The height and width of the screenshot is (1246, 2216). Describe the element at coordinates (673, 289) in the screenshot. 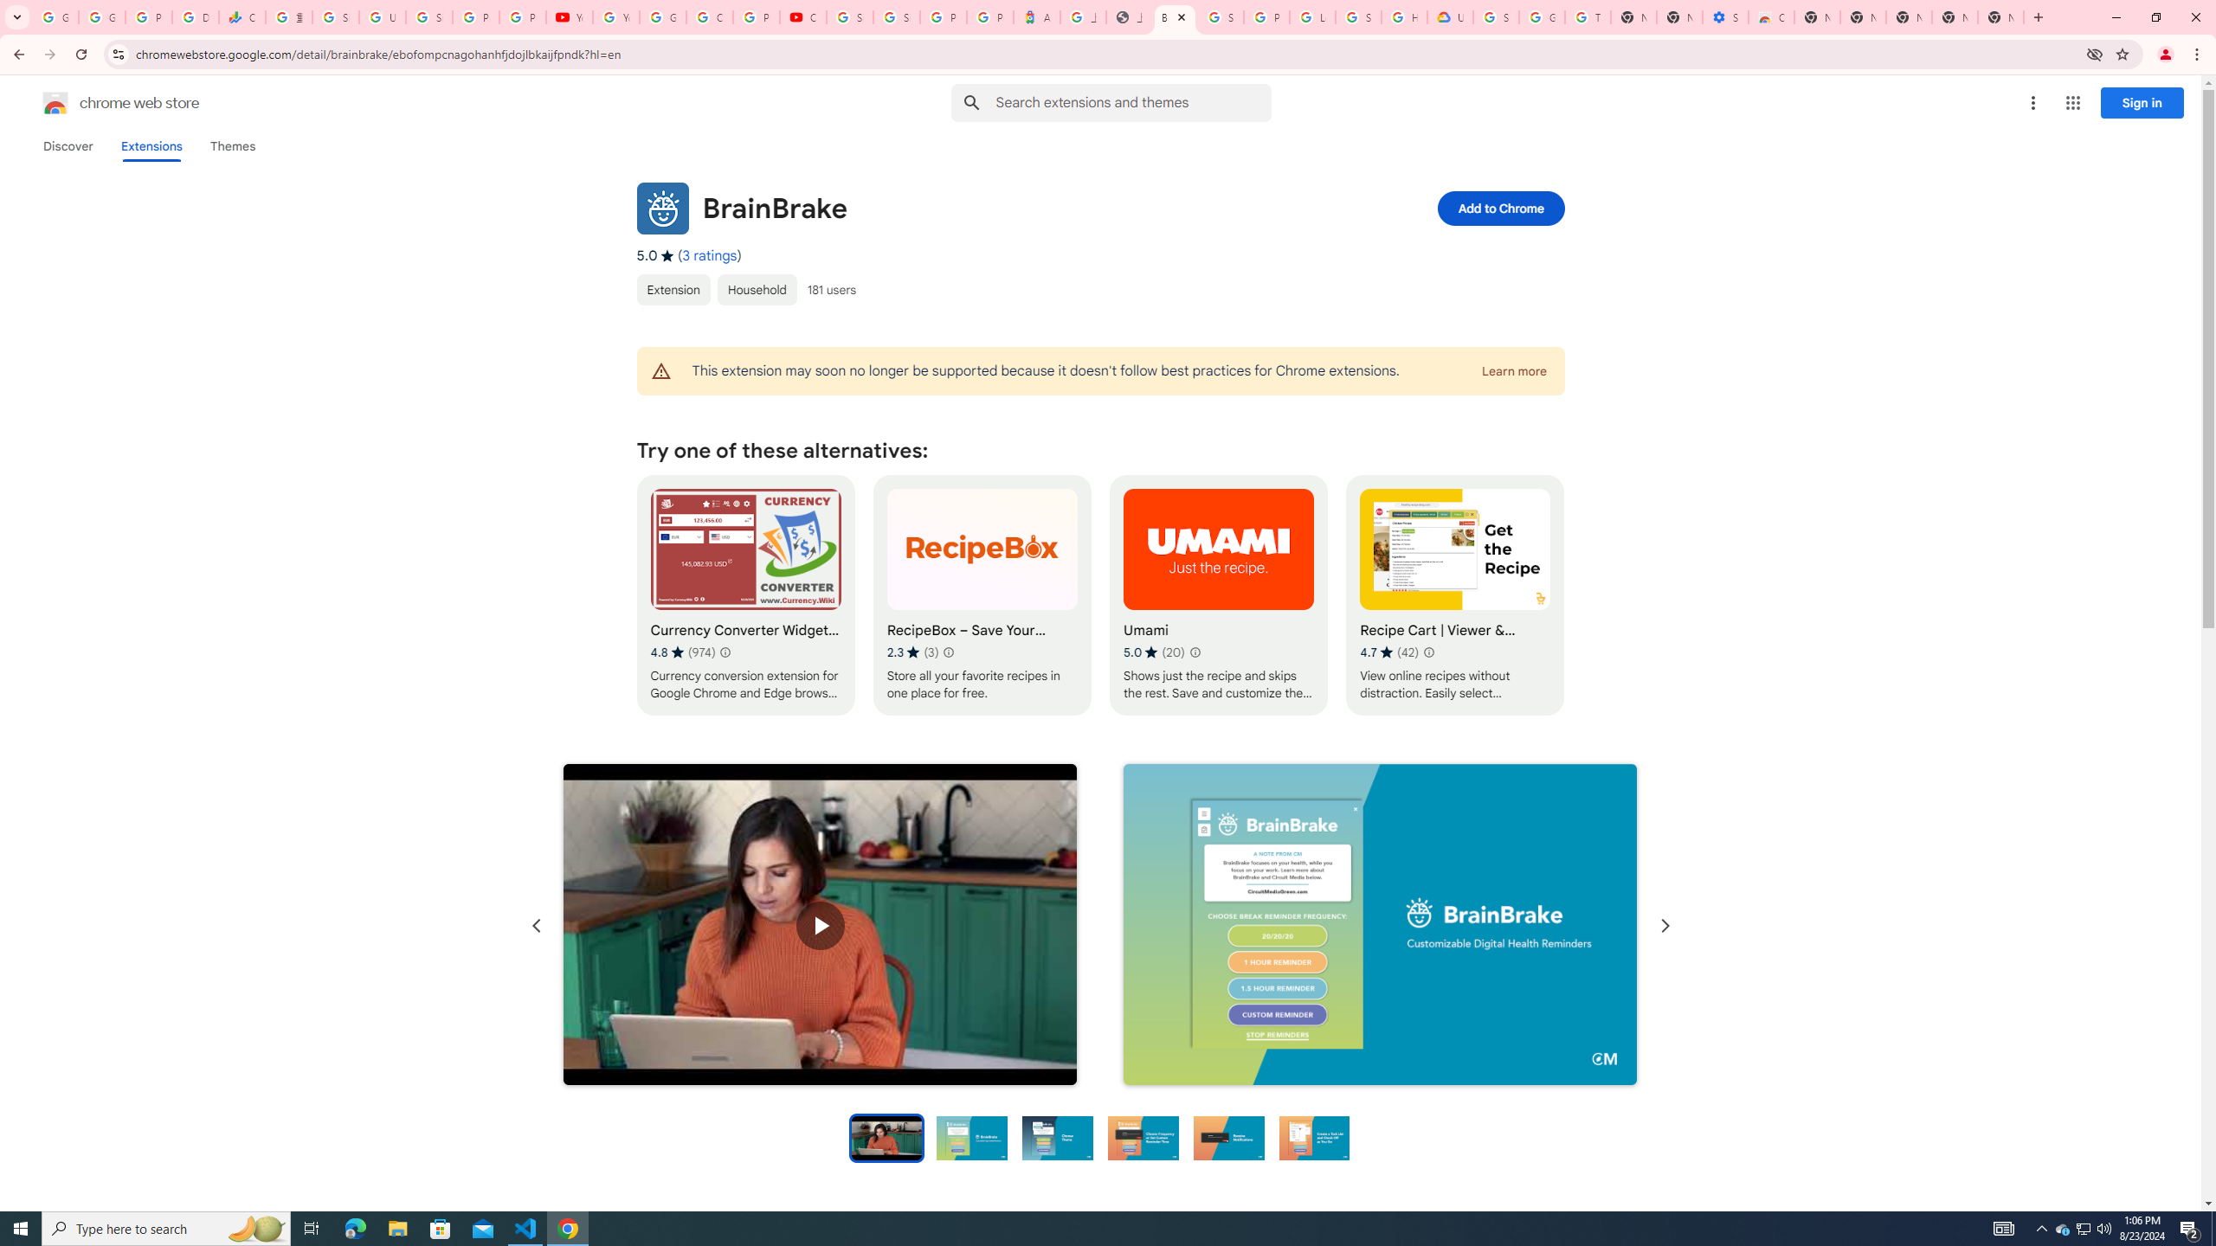

I see `Extension` at that location.